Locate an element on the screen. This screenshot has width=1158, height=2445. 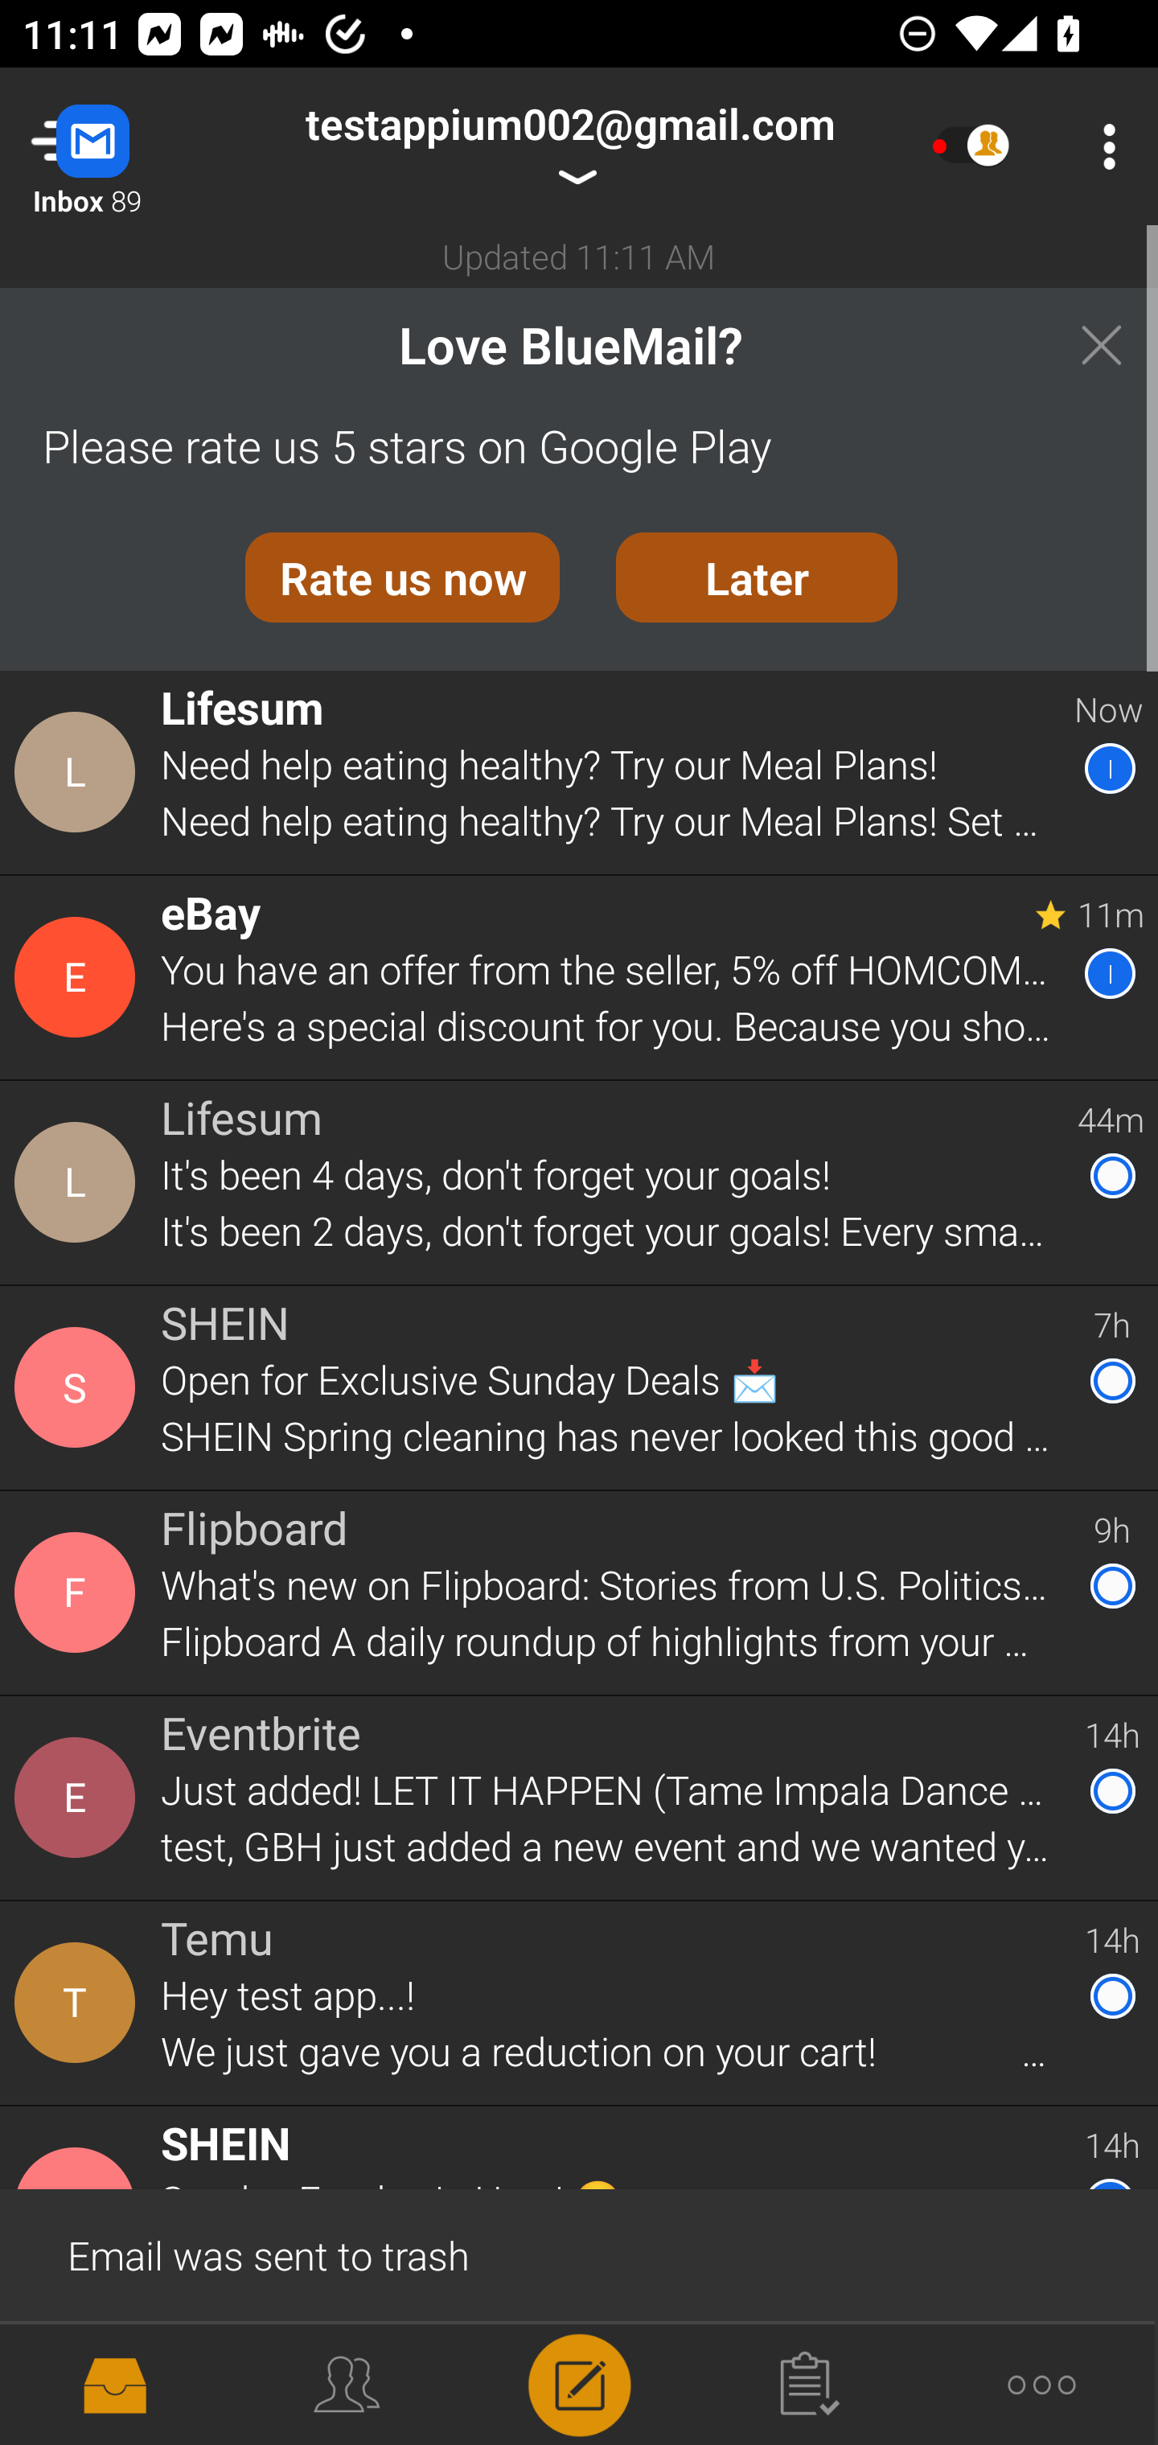
Contact Details is located at coordinates (79, 2377).